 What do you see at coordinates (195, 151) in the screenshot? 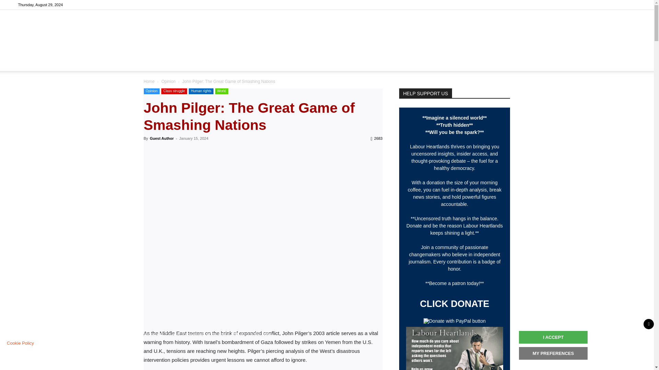
I see `topFacebookLike` at bounding box center [195, 151].